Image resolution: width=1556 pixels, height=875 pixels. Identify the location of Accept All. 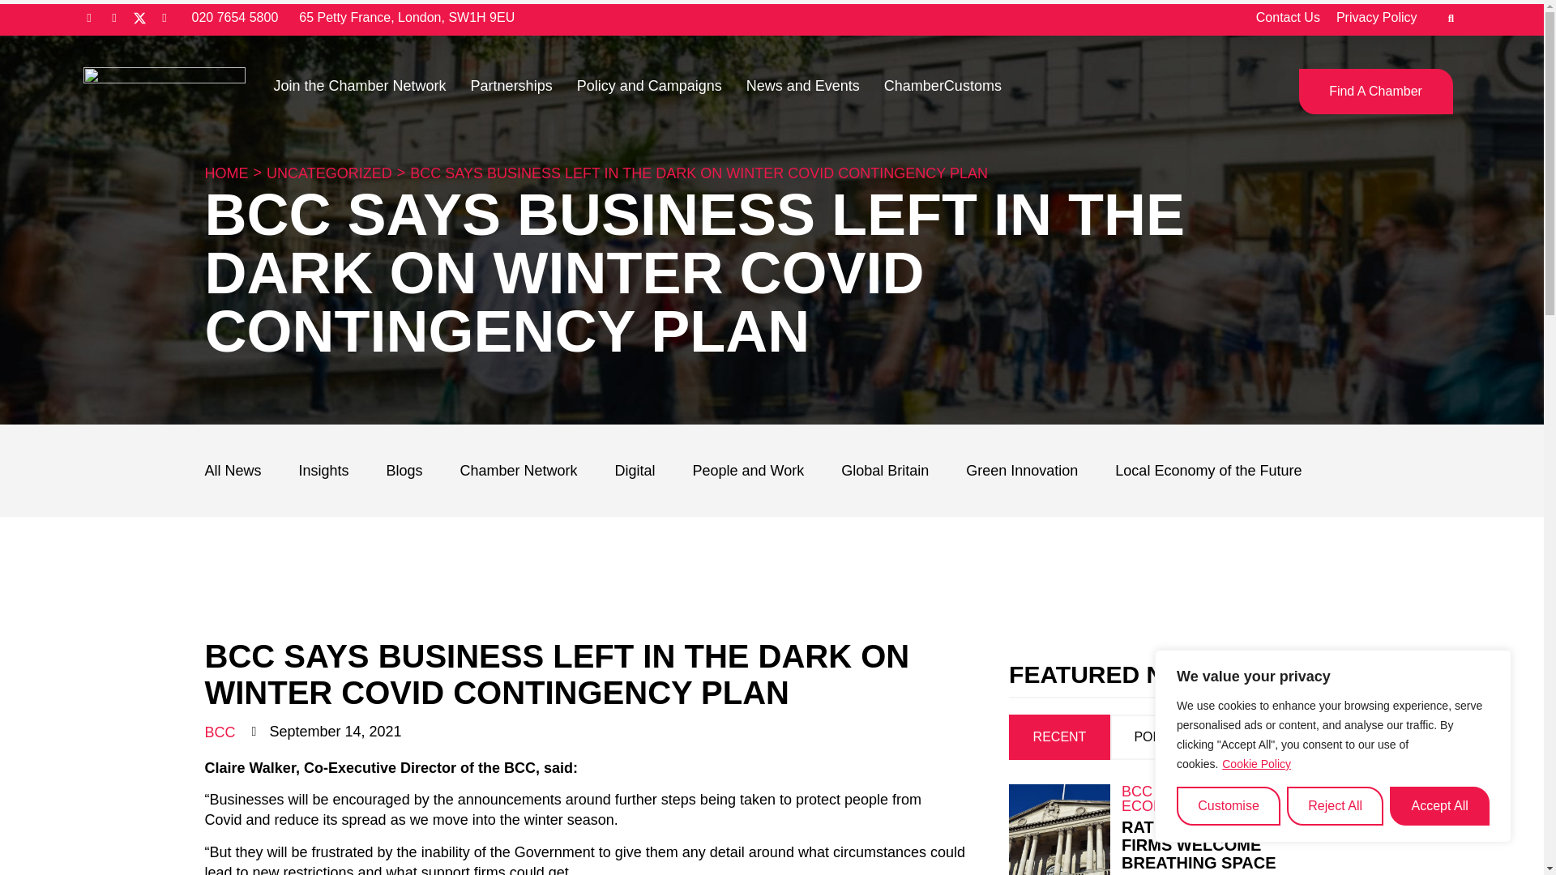
(1439, 805).